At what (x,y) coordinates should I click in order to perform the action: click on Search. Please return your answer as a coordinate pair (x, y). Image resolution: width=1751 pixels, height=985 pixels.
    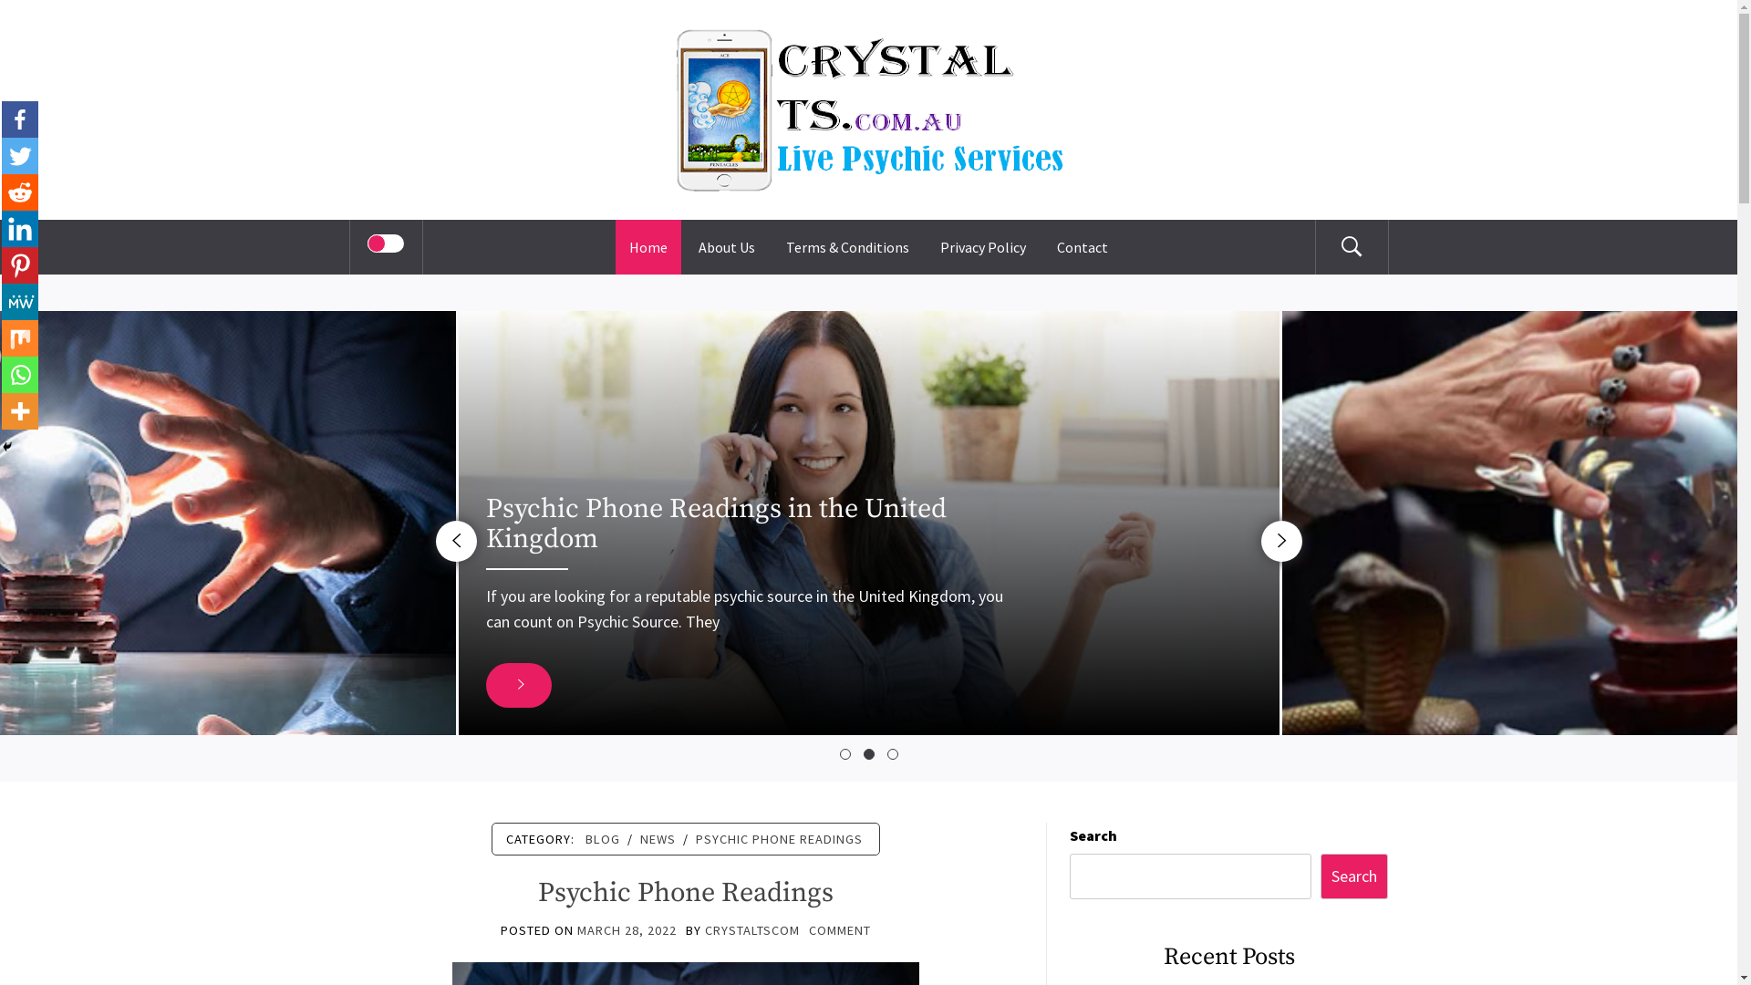
    Looking at the image, I should click on (959, 40).